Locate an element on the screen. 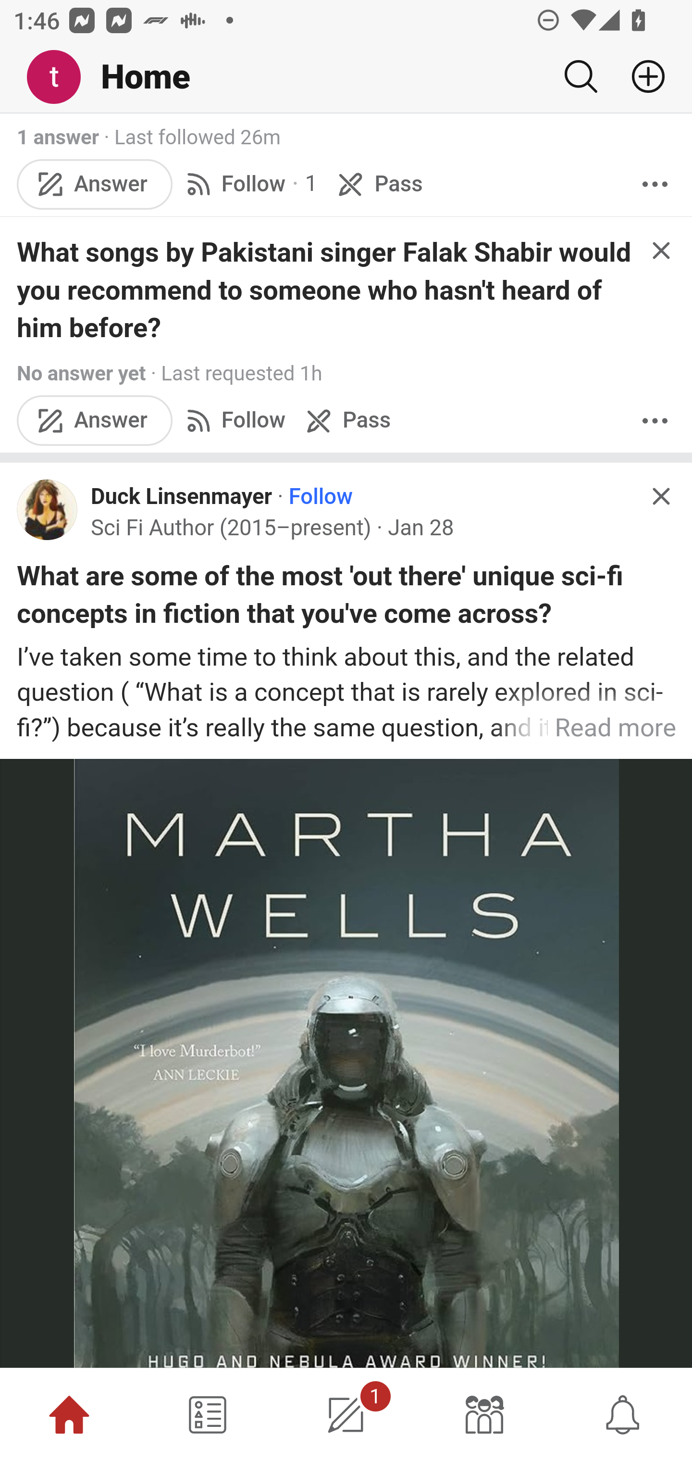  1 answer 1  answer is located at coordinates (59, 138).